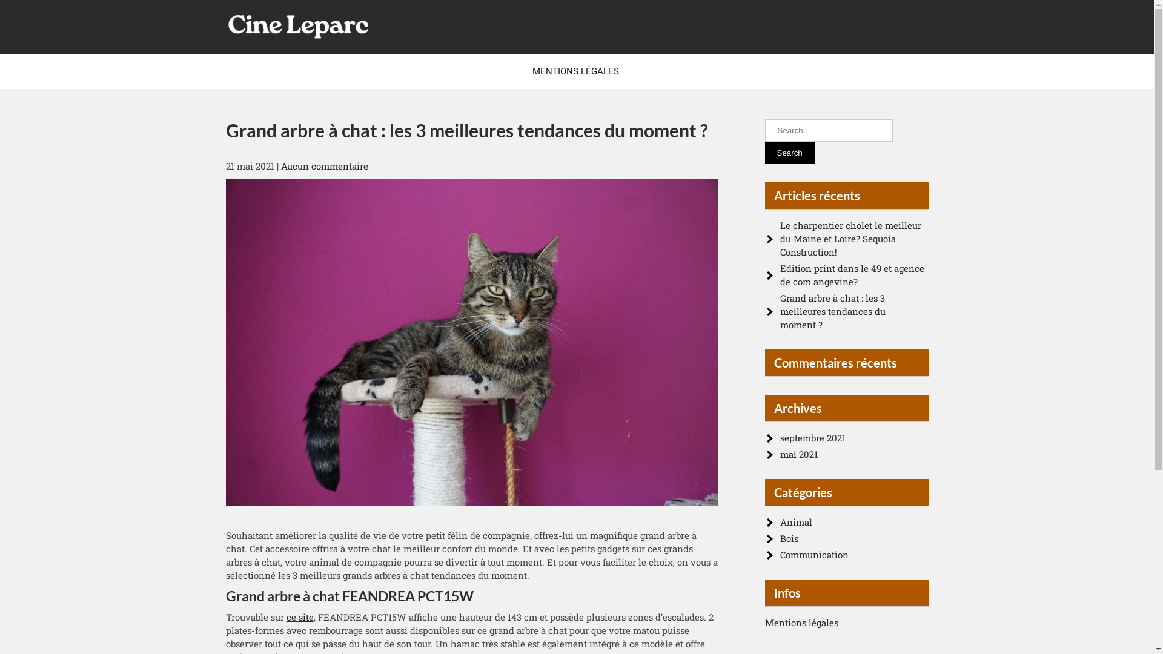 Image resolution: width=1163 pixels, height=654 pixels. What do you see at coordinates (814, 555) in the screenshot?
I see `Communication` at bounding box center [814, 555].